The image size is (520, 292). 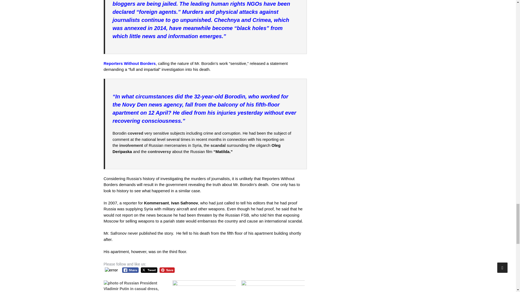 What do you see at coordinates (129, 63) in the screenshot?
I see `Reporters Without Borders` at bounding box center [129, 63].